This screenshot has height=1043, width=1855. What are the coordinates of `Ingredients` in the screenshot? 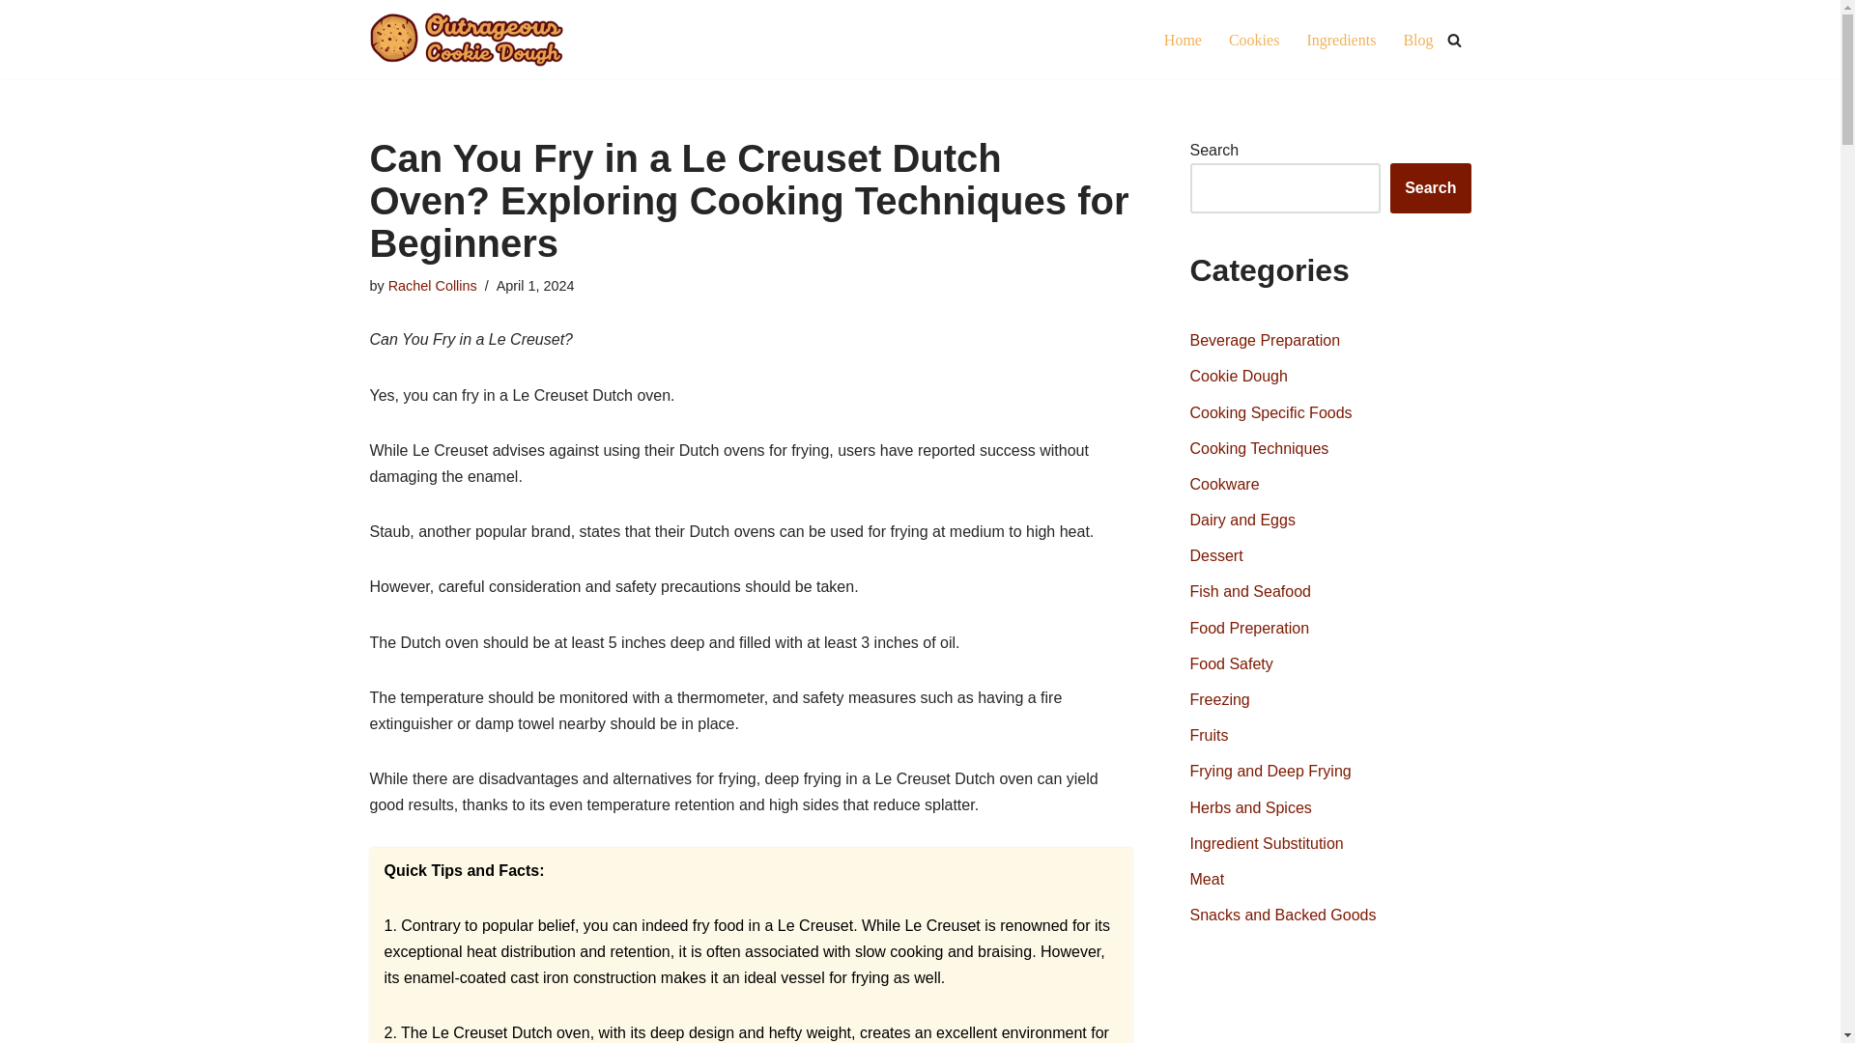 It's located at (1341, 41).